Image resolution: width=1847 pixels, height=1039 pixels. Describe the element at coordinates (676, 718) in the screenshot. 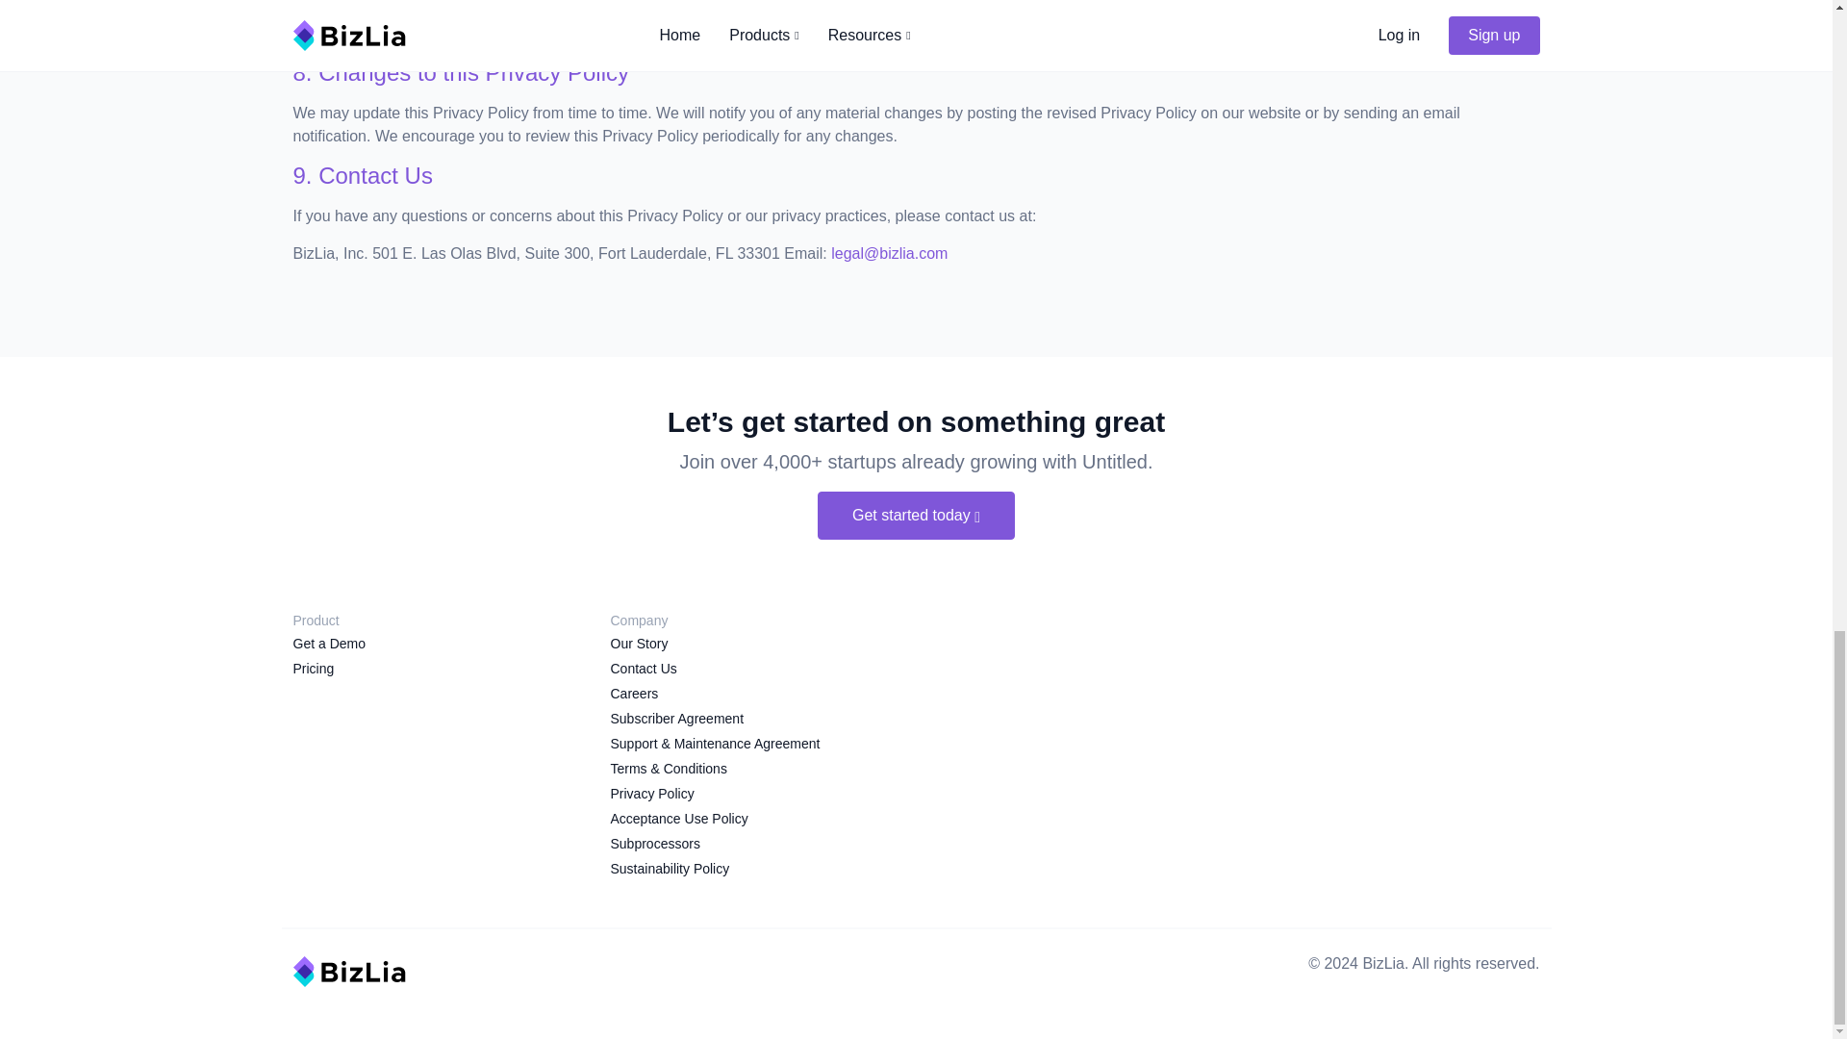

I see `Subscriber Agreement` at that location.